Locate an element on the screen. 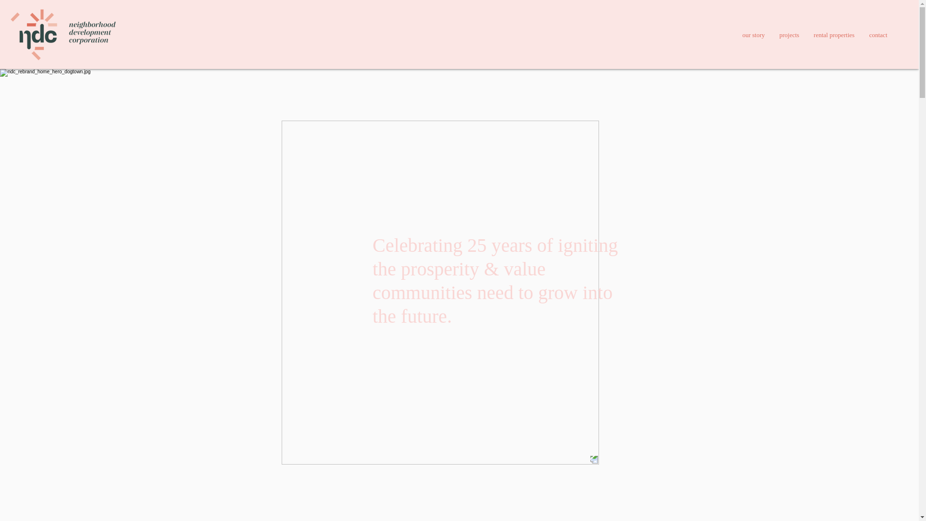  rental properties is located at coordinates (834, 35).